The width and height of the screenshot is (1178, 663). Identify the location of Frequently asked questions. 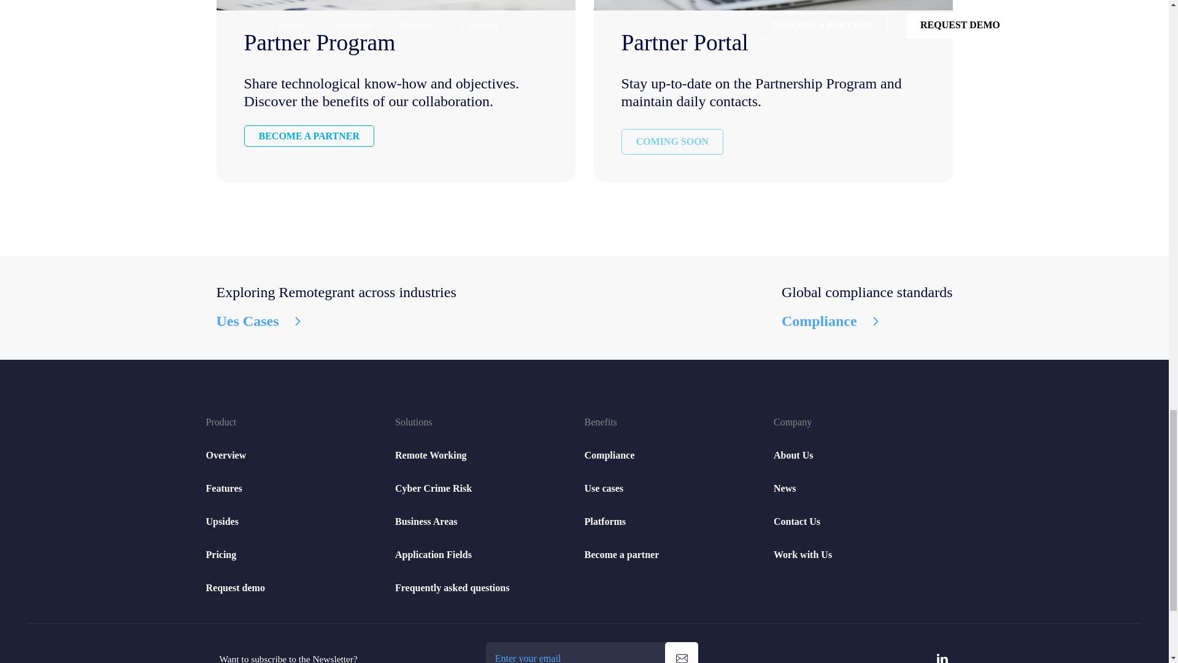
(452, 587).